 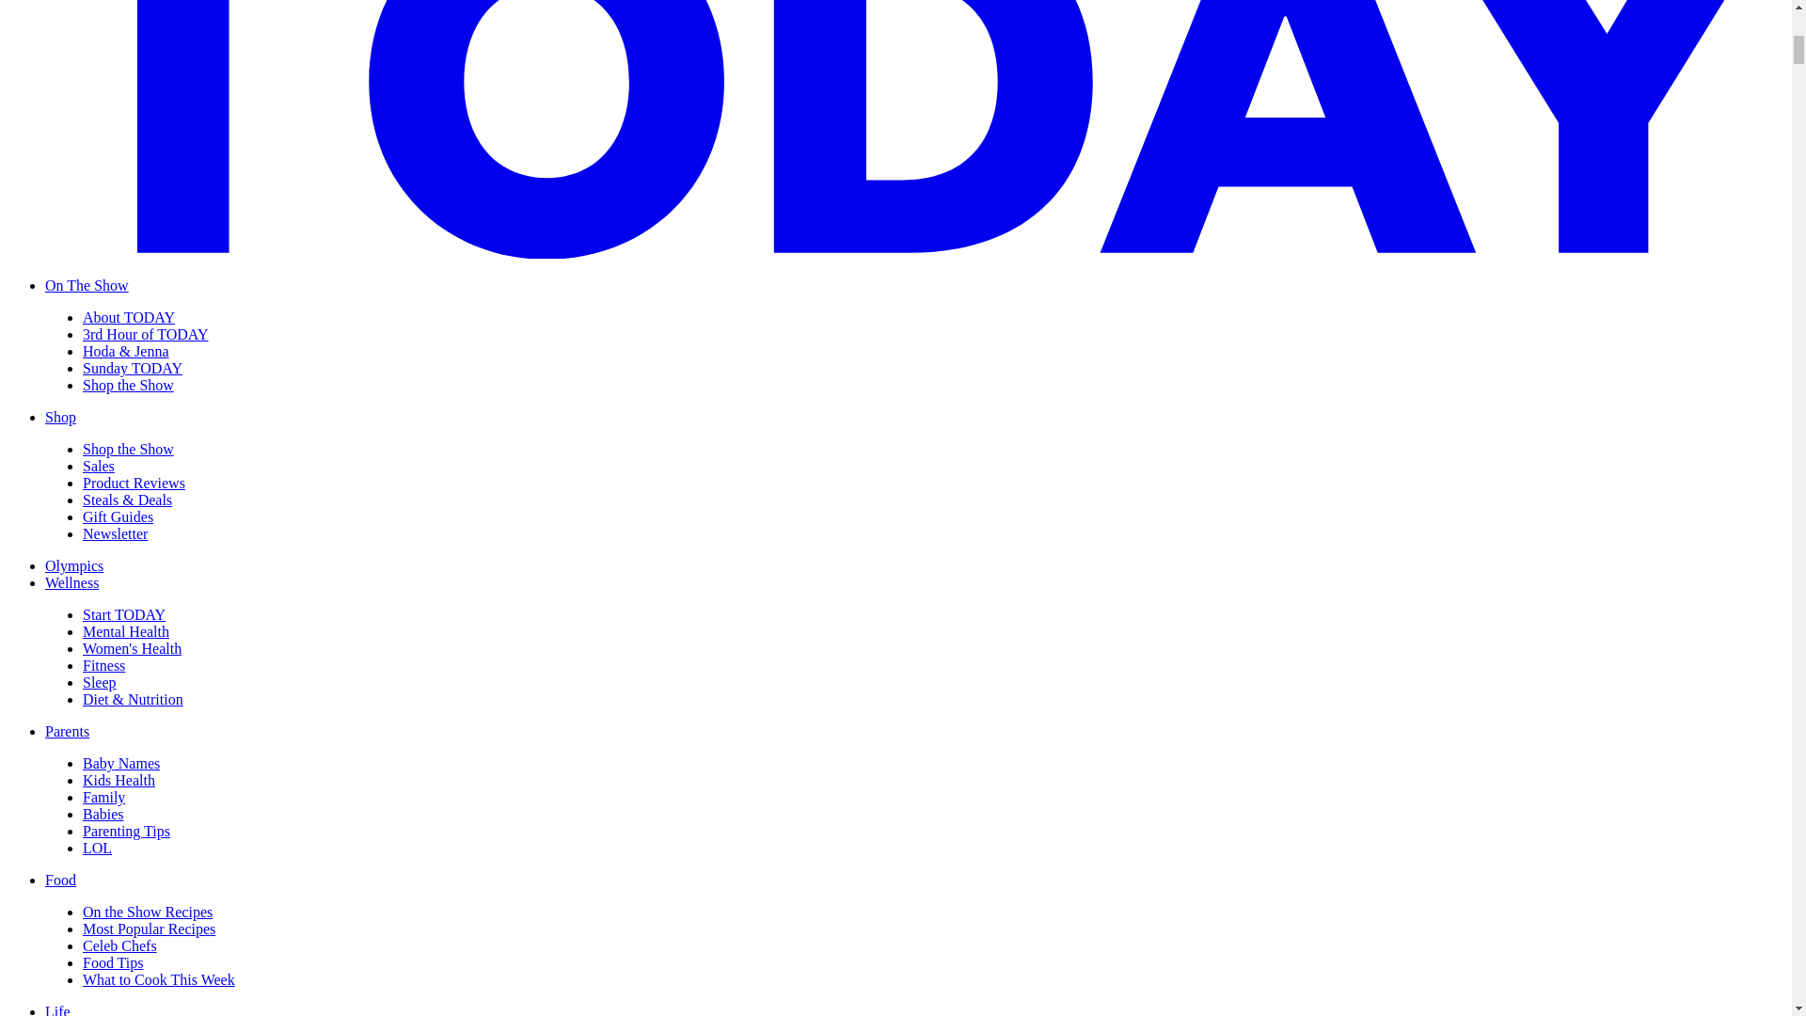 I want to click on On The Show, so click(x=87, y=285).